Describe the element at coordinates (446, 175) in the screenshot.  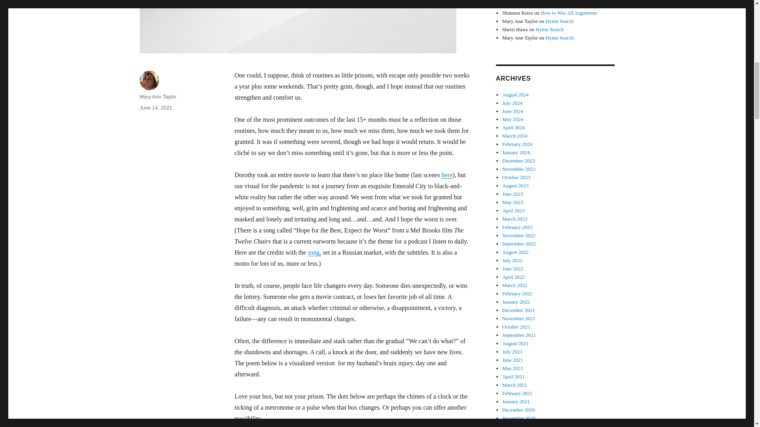
I see `here` at that location.